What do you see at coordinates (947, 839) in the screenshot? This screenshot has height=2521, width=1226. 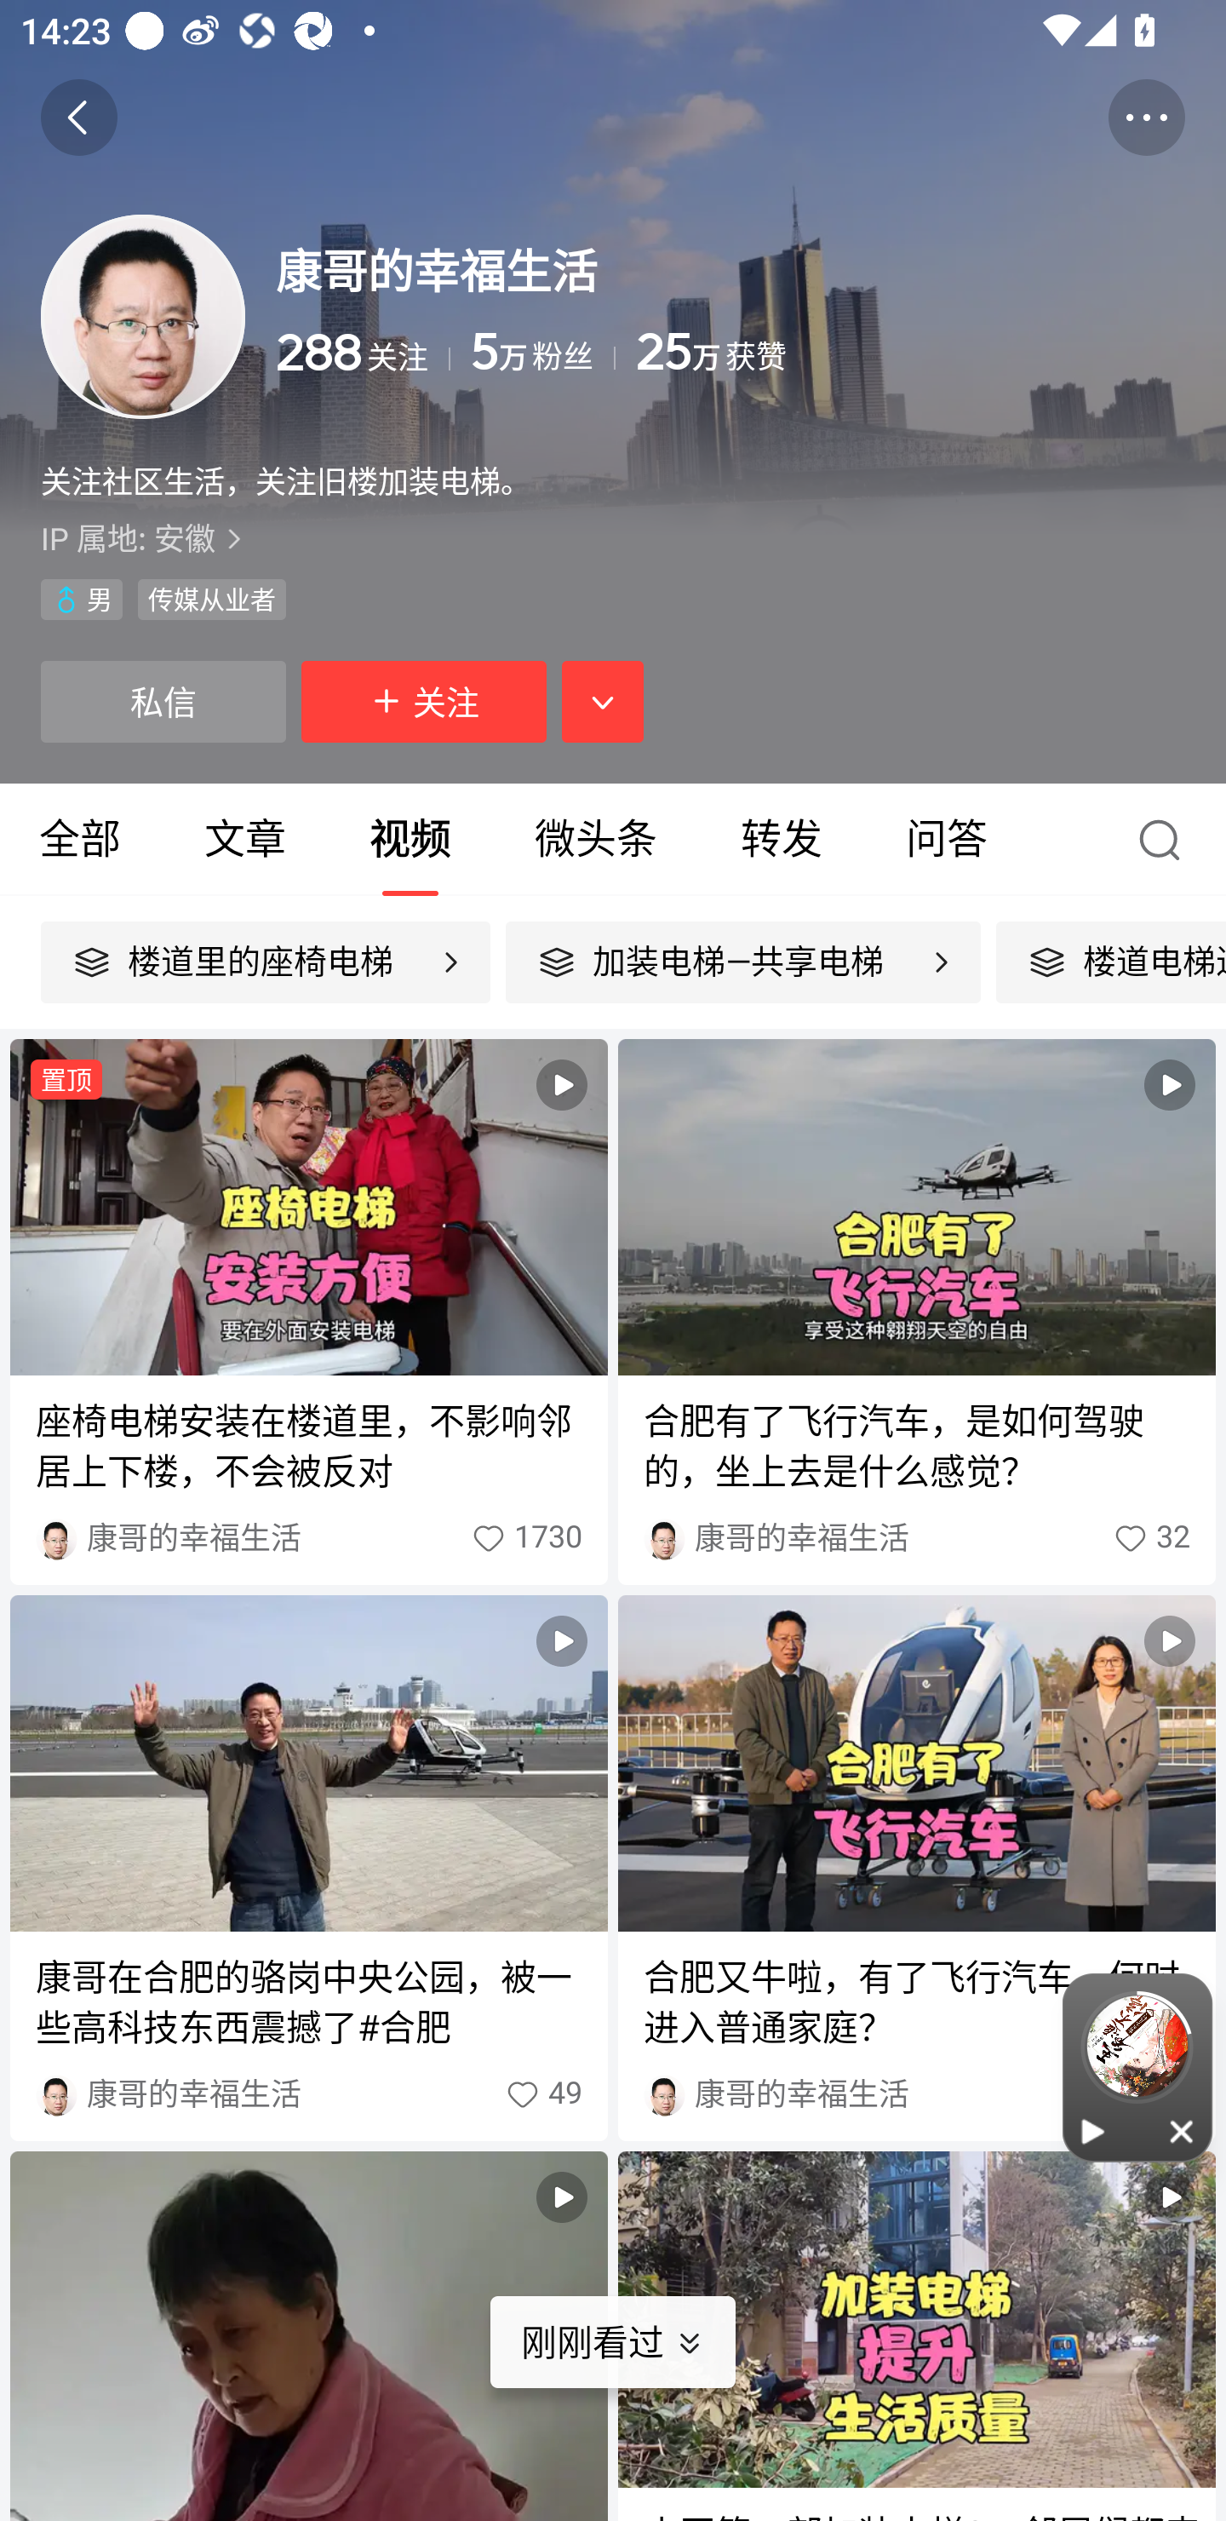 I see `问答` at bounding box center [947, 839].